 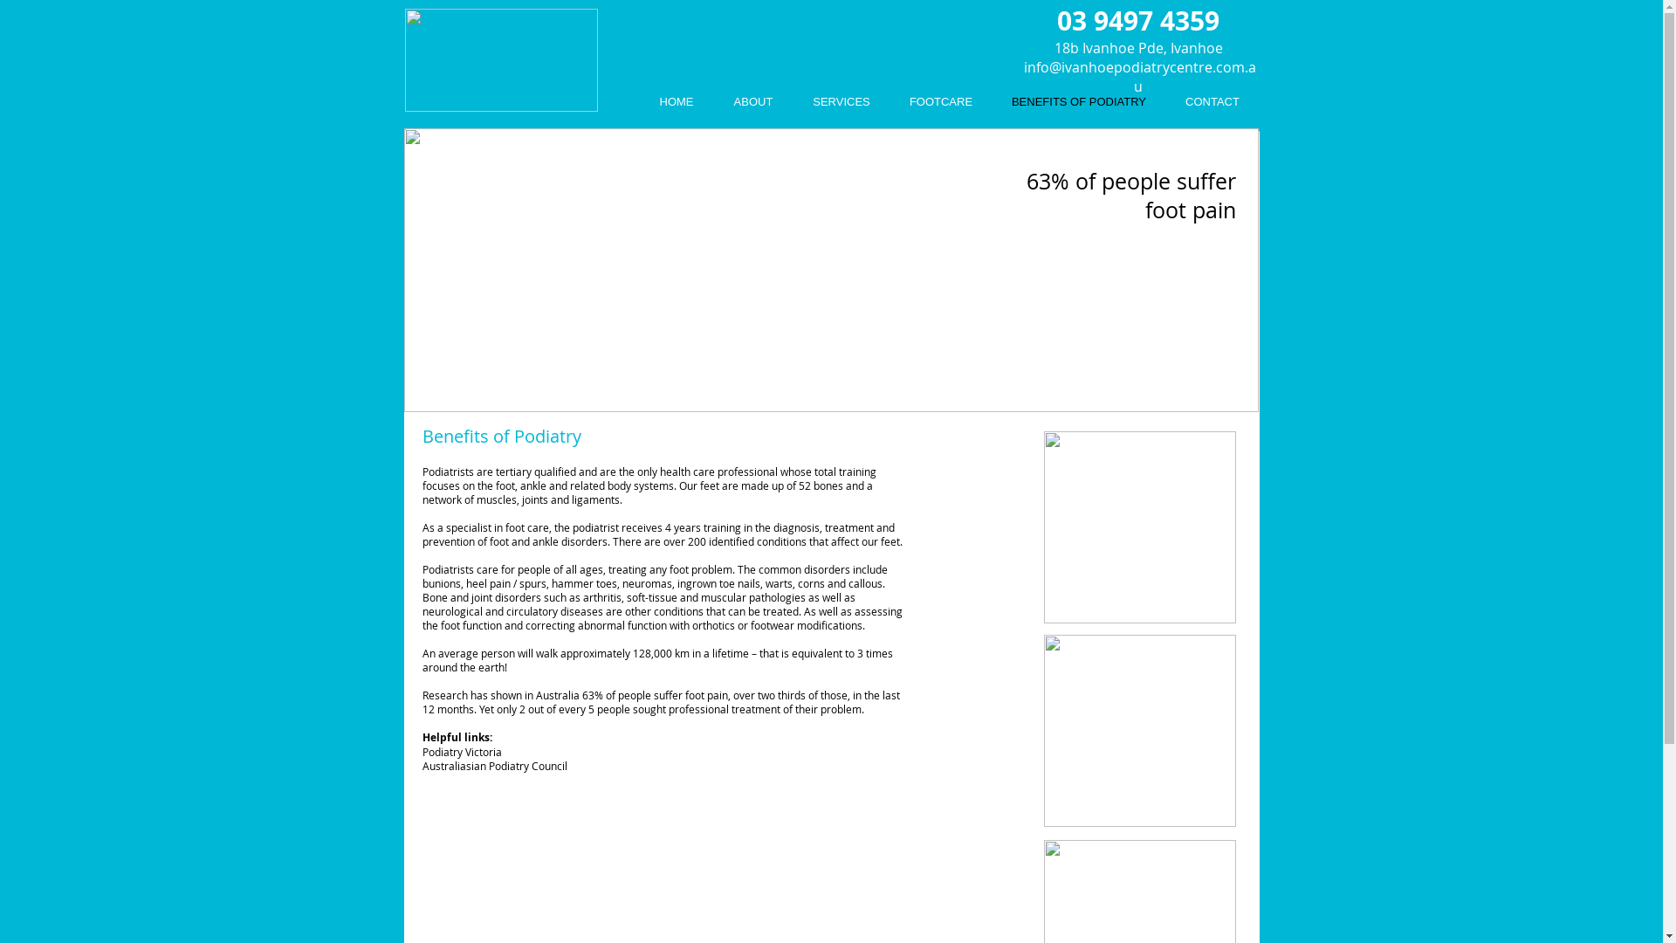 What do you see at coordinates (501, 60) in the screenshot?
I see `Ivanhoe_Podiatry_logo.jpg` at bounding box center [501, 60].